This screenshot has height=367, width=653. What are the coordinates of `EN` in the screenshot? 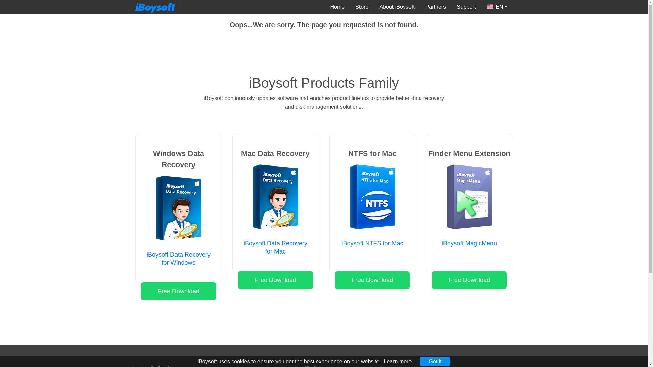 It's located at (497, 7).